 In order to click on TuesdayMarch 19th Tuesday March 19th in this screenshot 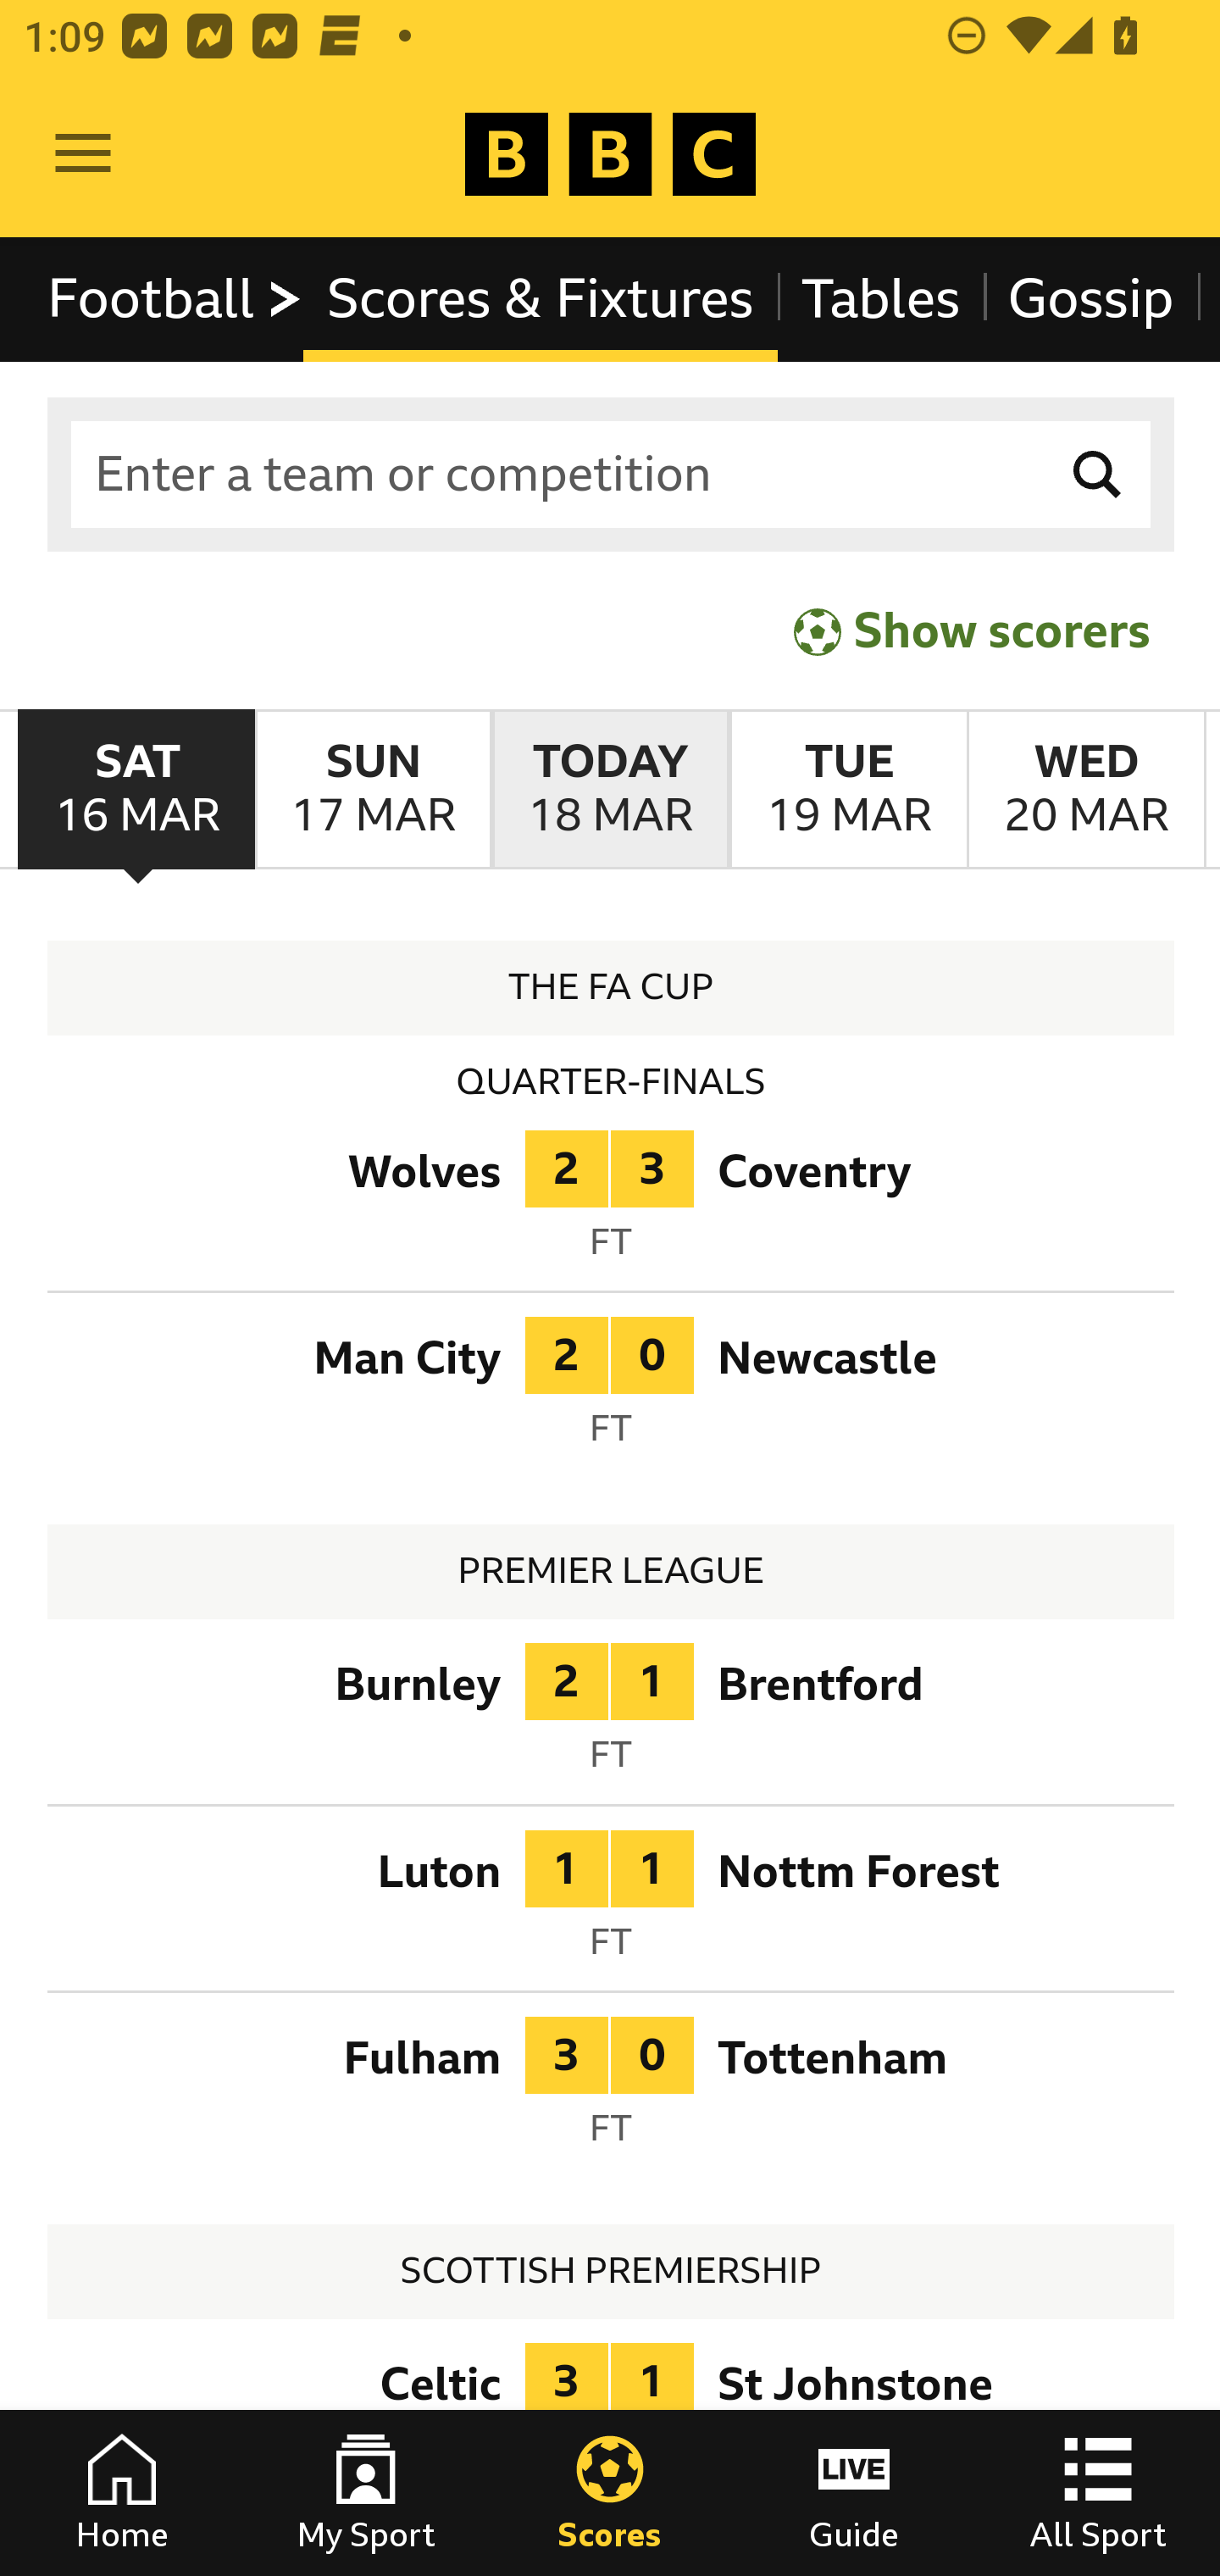, I will do `click(847, 790)`.